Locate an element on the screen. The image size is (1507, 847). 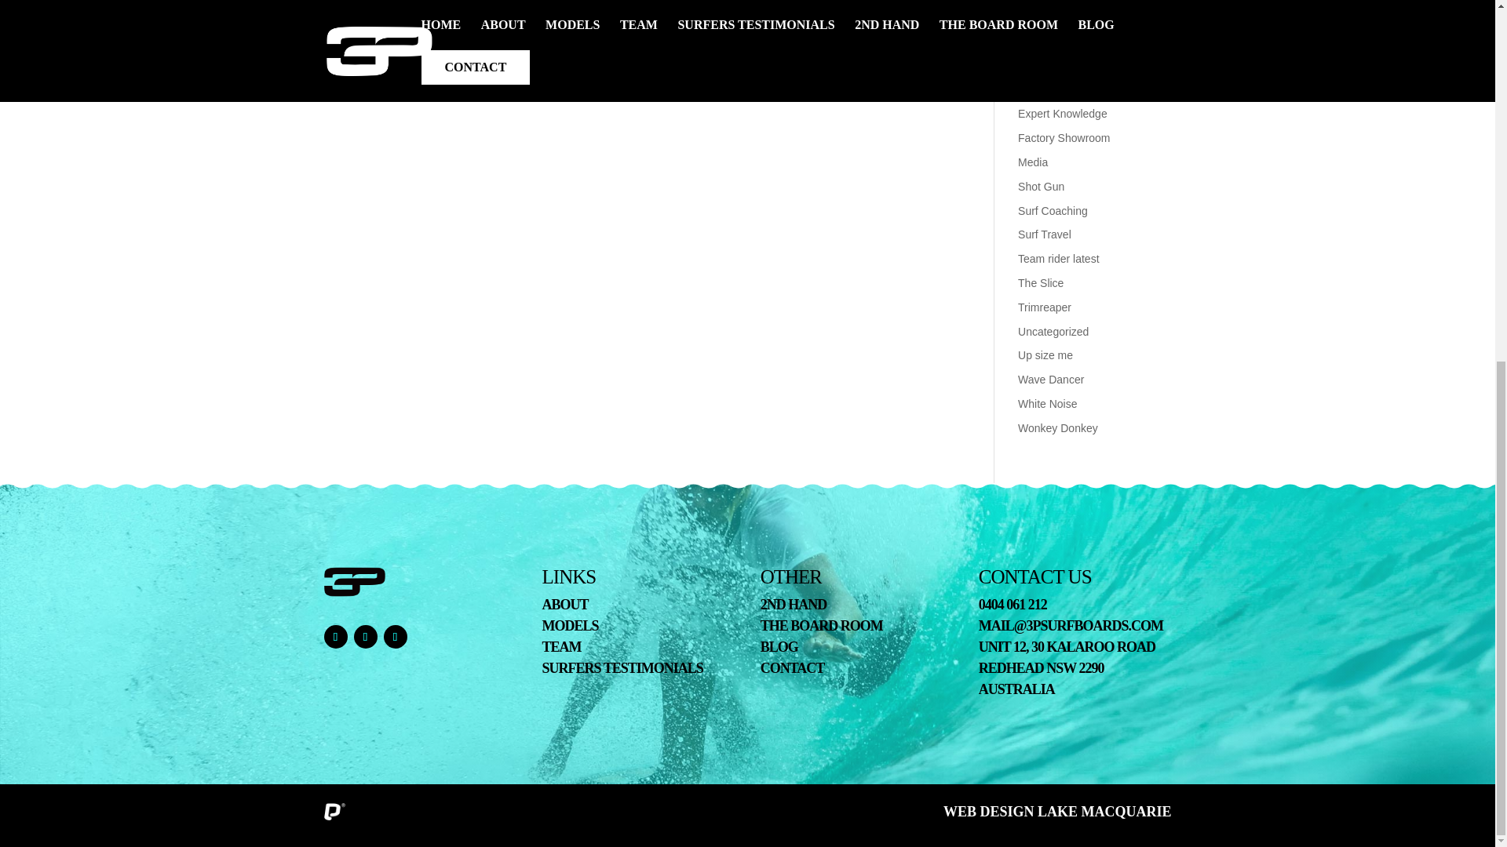
Follow on Facebook is located at coordinates (334, 637).